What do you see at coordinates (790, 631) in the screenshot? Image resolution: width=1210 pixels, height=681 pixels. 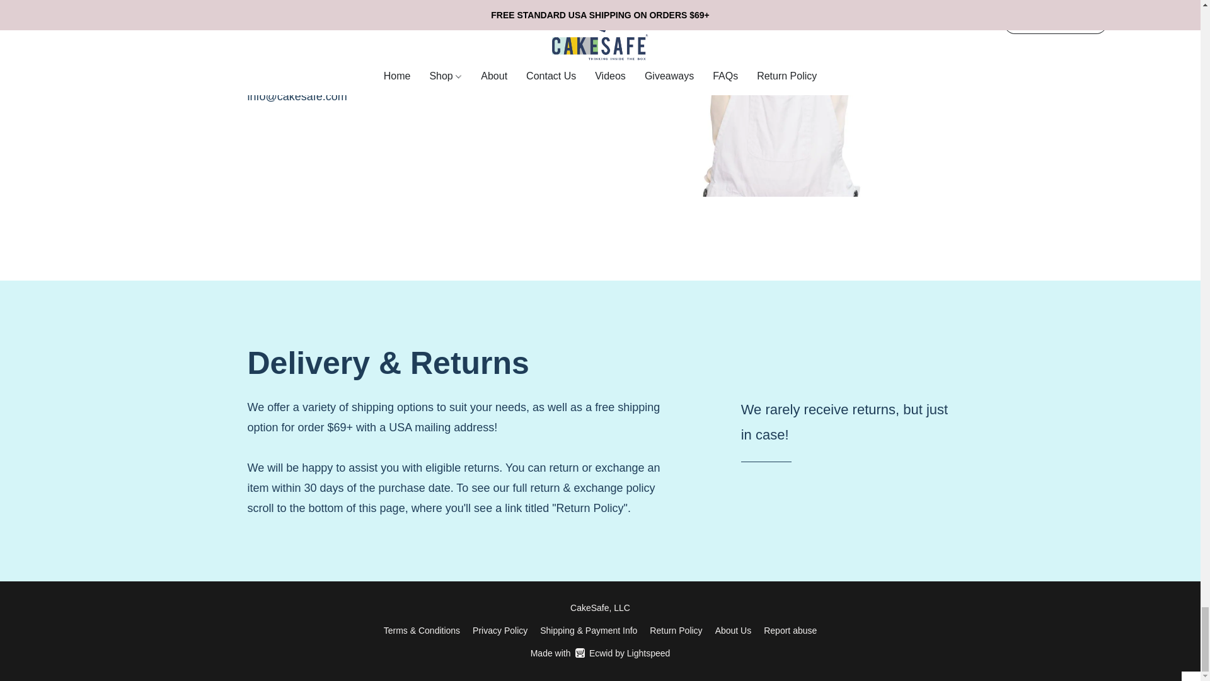 I see `Privacy Policy` at bounding box center [790, 631].